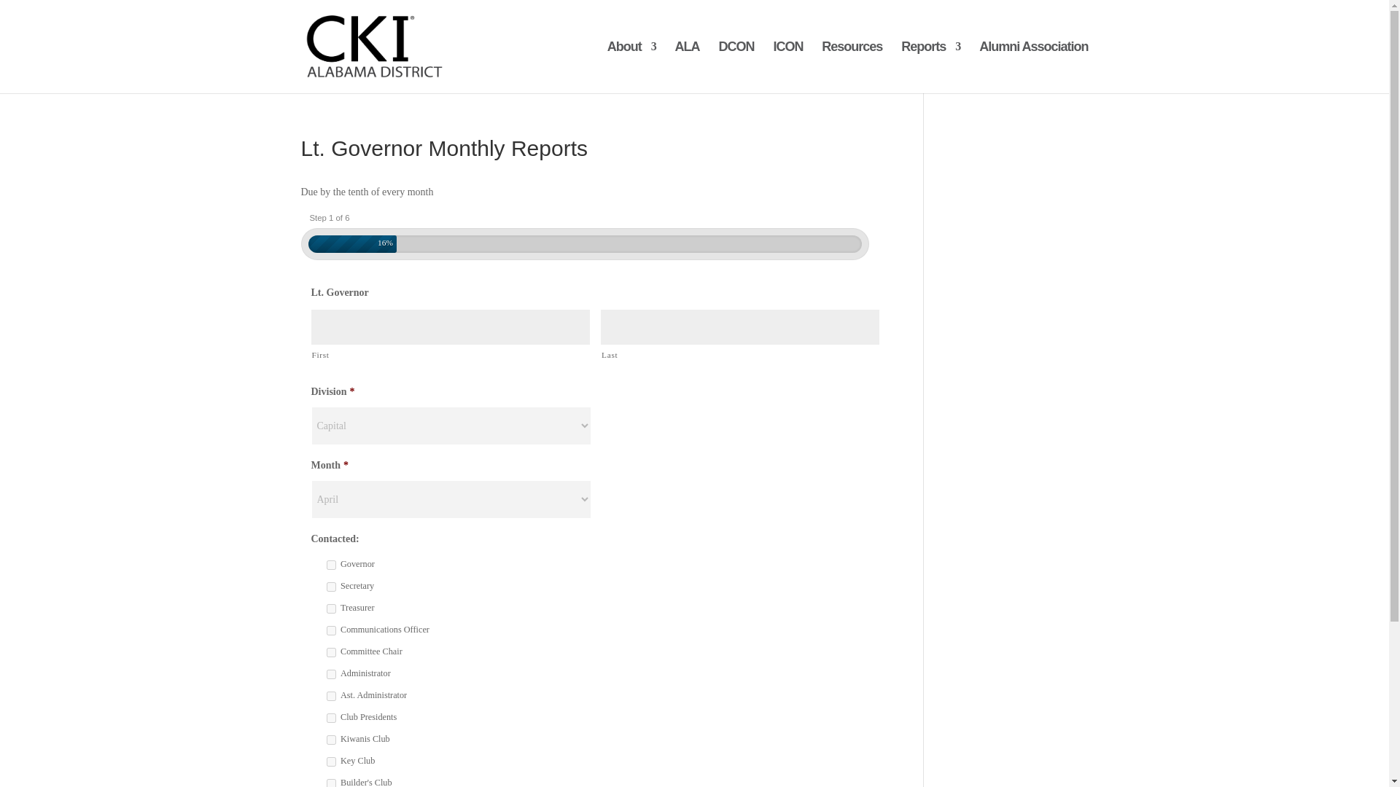  What do you see at coordinates (331, 630) in the screenshot?
I see `Communications Officer` at bounding box center [331, 630].